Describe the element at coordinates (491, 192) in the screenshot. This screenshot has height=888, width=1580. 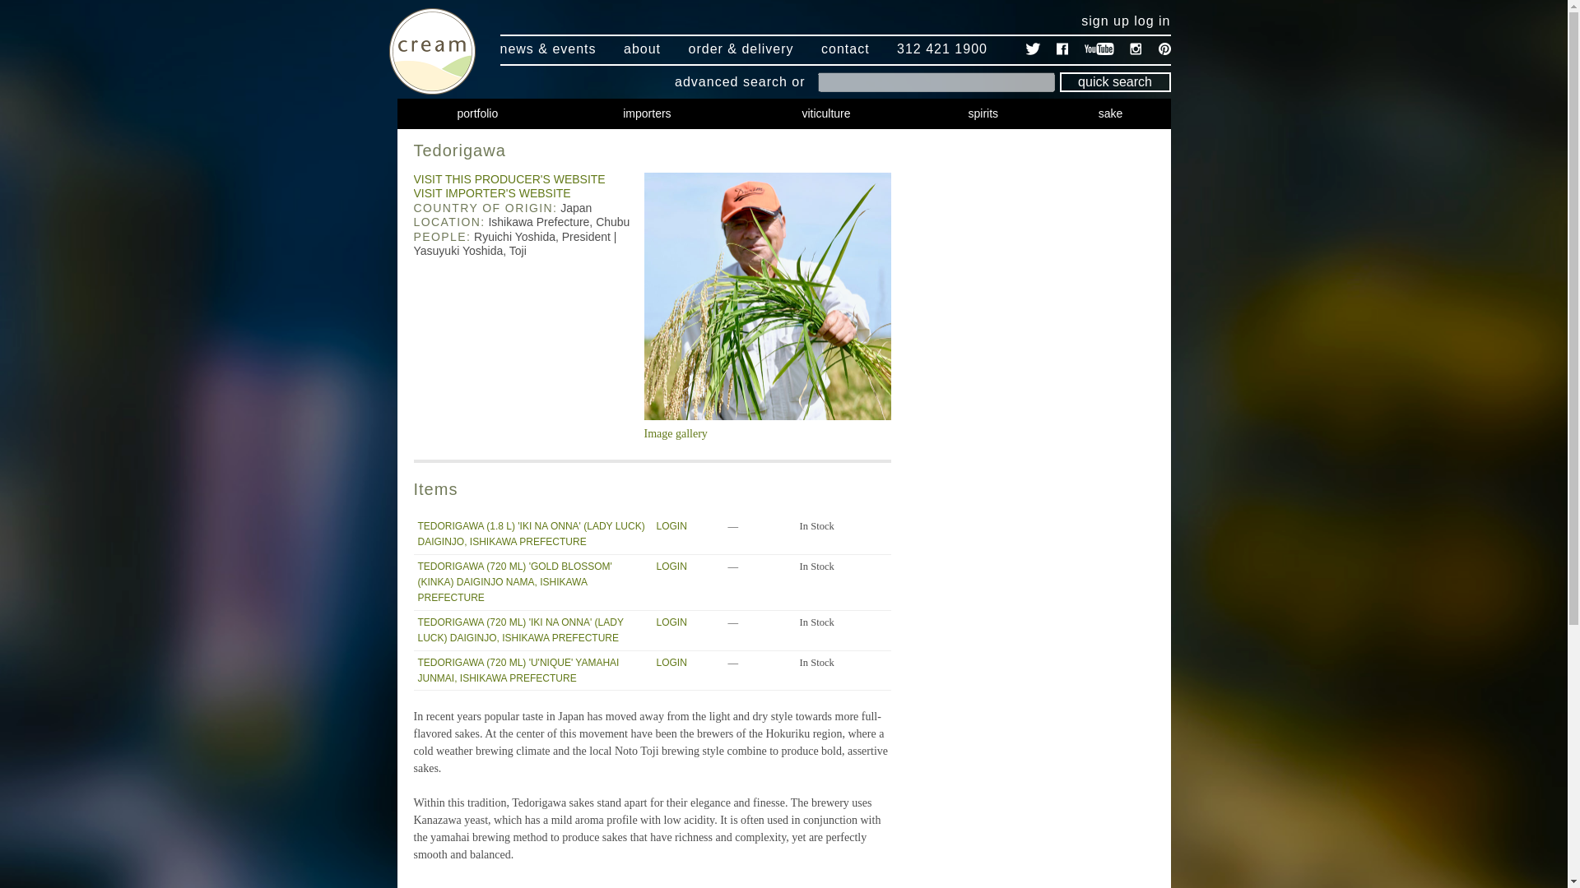
I see `VISIT IMPORTER'S WEBSITE` at that location.